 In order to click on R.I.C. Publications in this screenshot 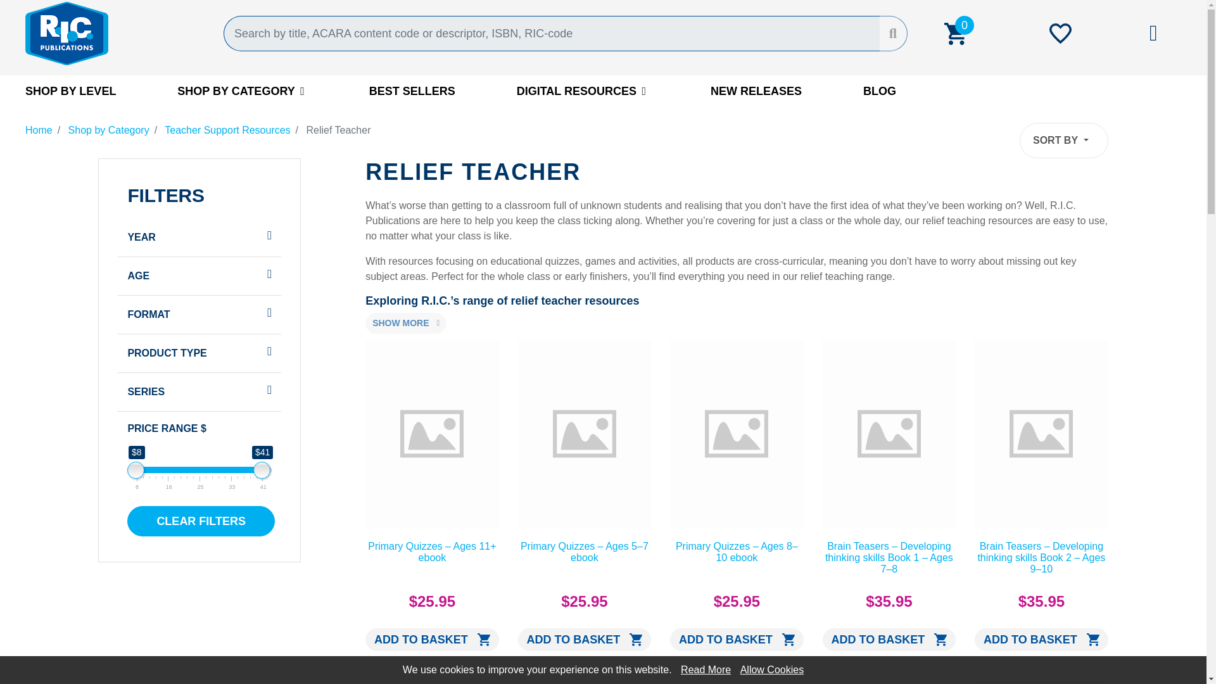, I will do `click(115, 33)`.